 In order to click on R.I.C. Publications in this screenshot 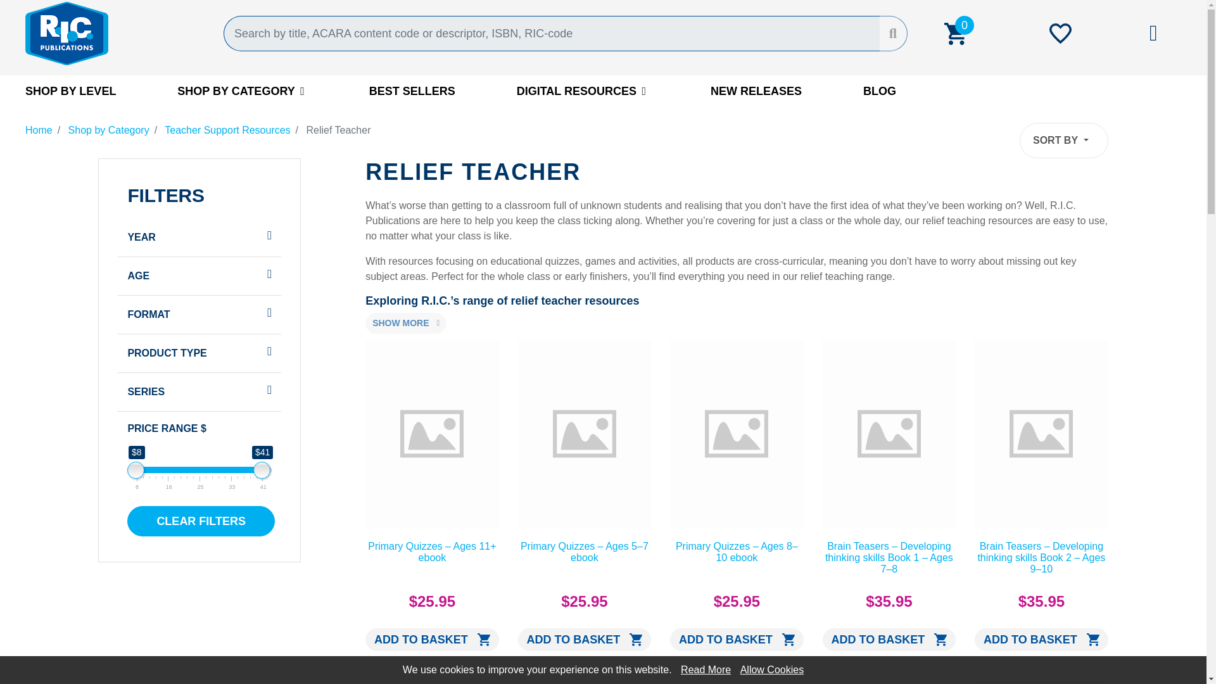, I will do `click(115, 33)`.